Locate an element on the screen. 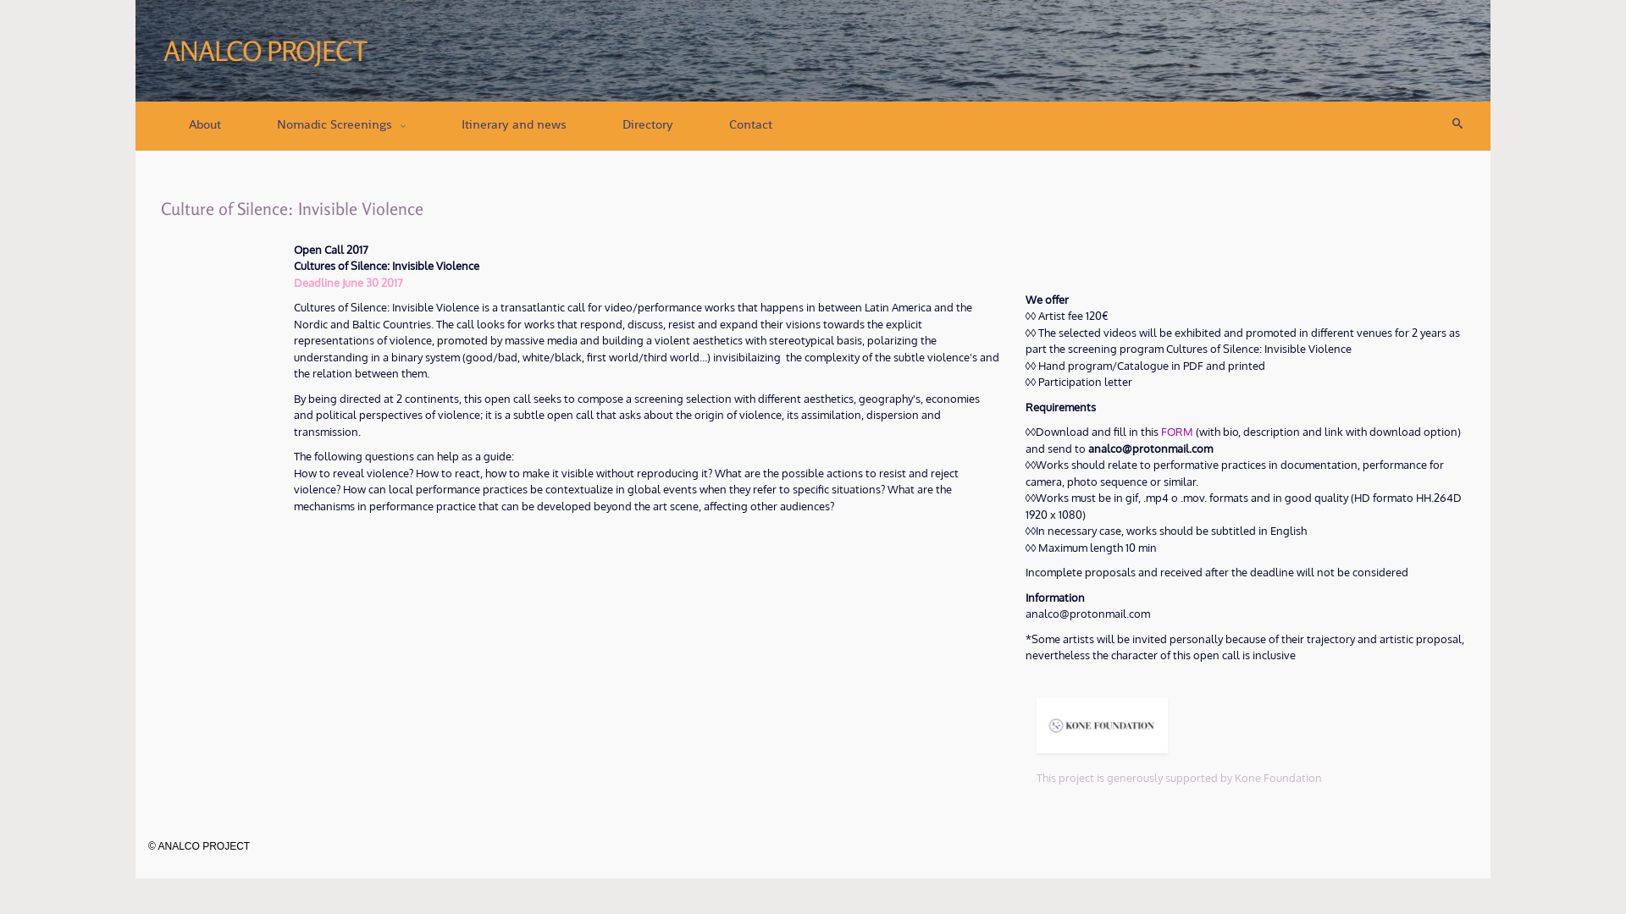  ANALCO PROJECT is located at coordinates (273, 51).